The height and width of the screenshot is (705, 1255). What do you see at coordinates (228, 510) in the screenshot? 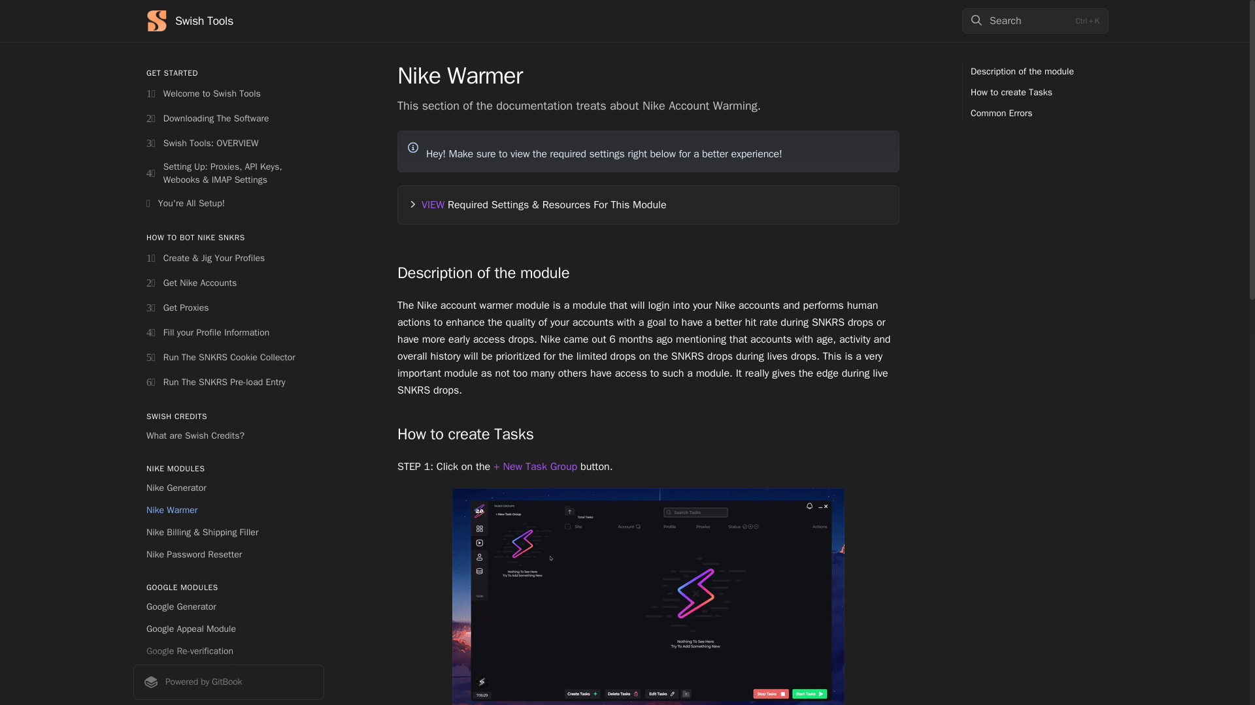
I see `Nike Warmer` at bounding box center [228, 510].